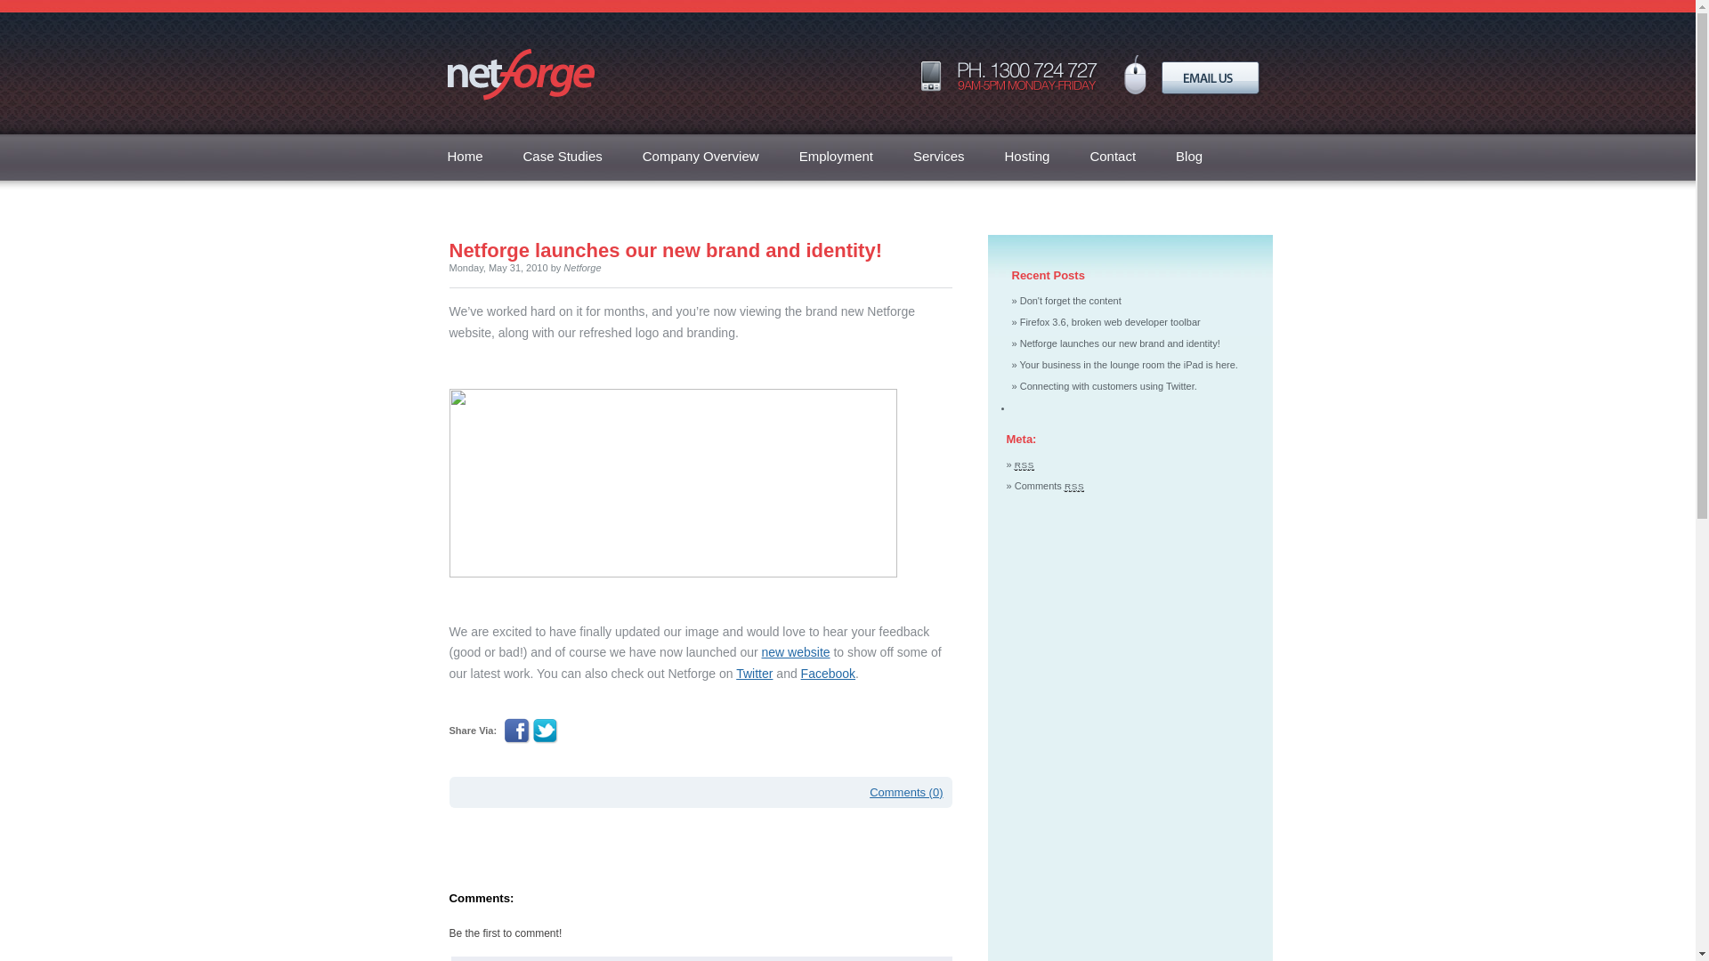 Image resolution: width=1709 pixels, height=961 pixels. I want to click on Home, so click(465, 157).